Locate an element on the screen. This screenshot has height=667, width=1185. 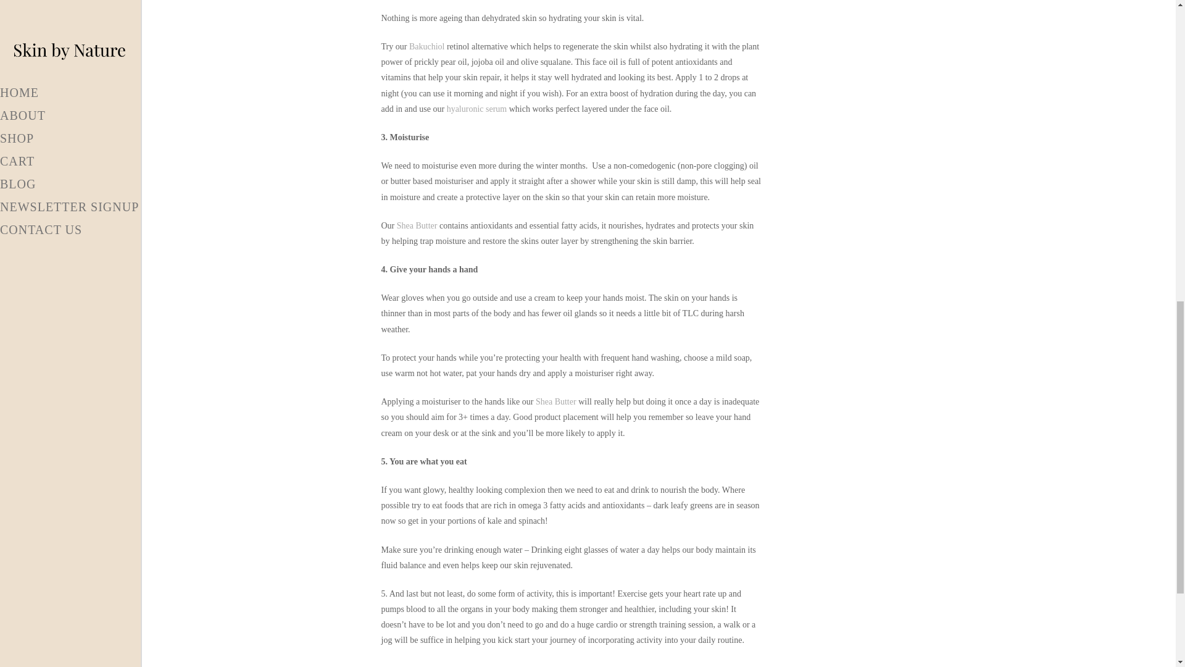
hyaluronic serum is located at coordinates (476, 109).